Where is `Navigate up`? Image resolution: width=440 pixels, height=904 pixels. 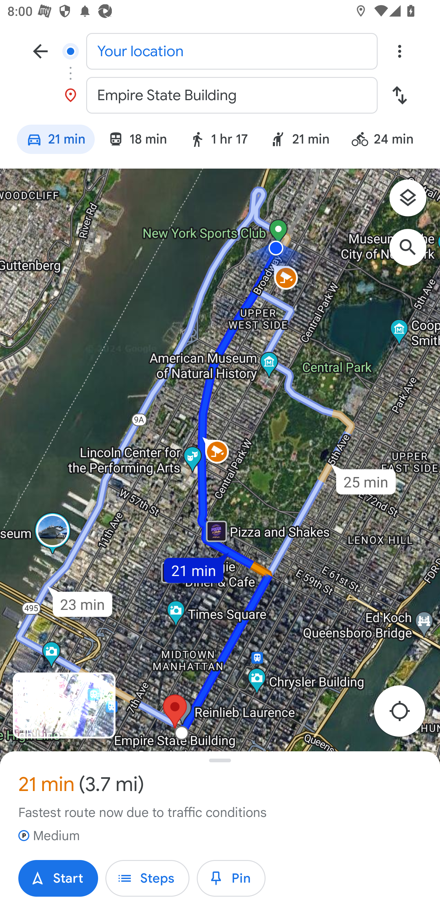 Navigate up is located at coordinates (40, 51).